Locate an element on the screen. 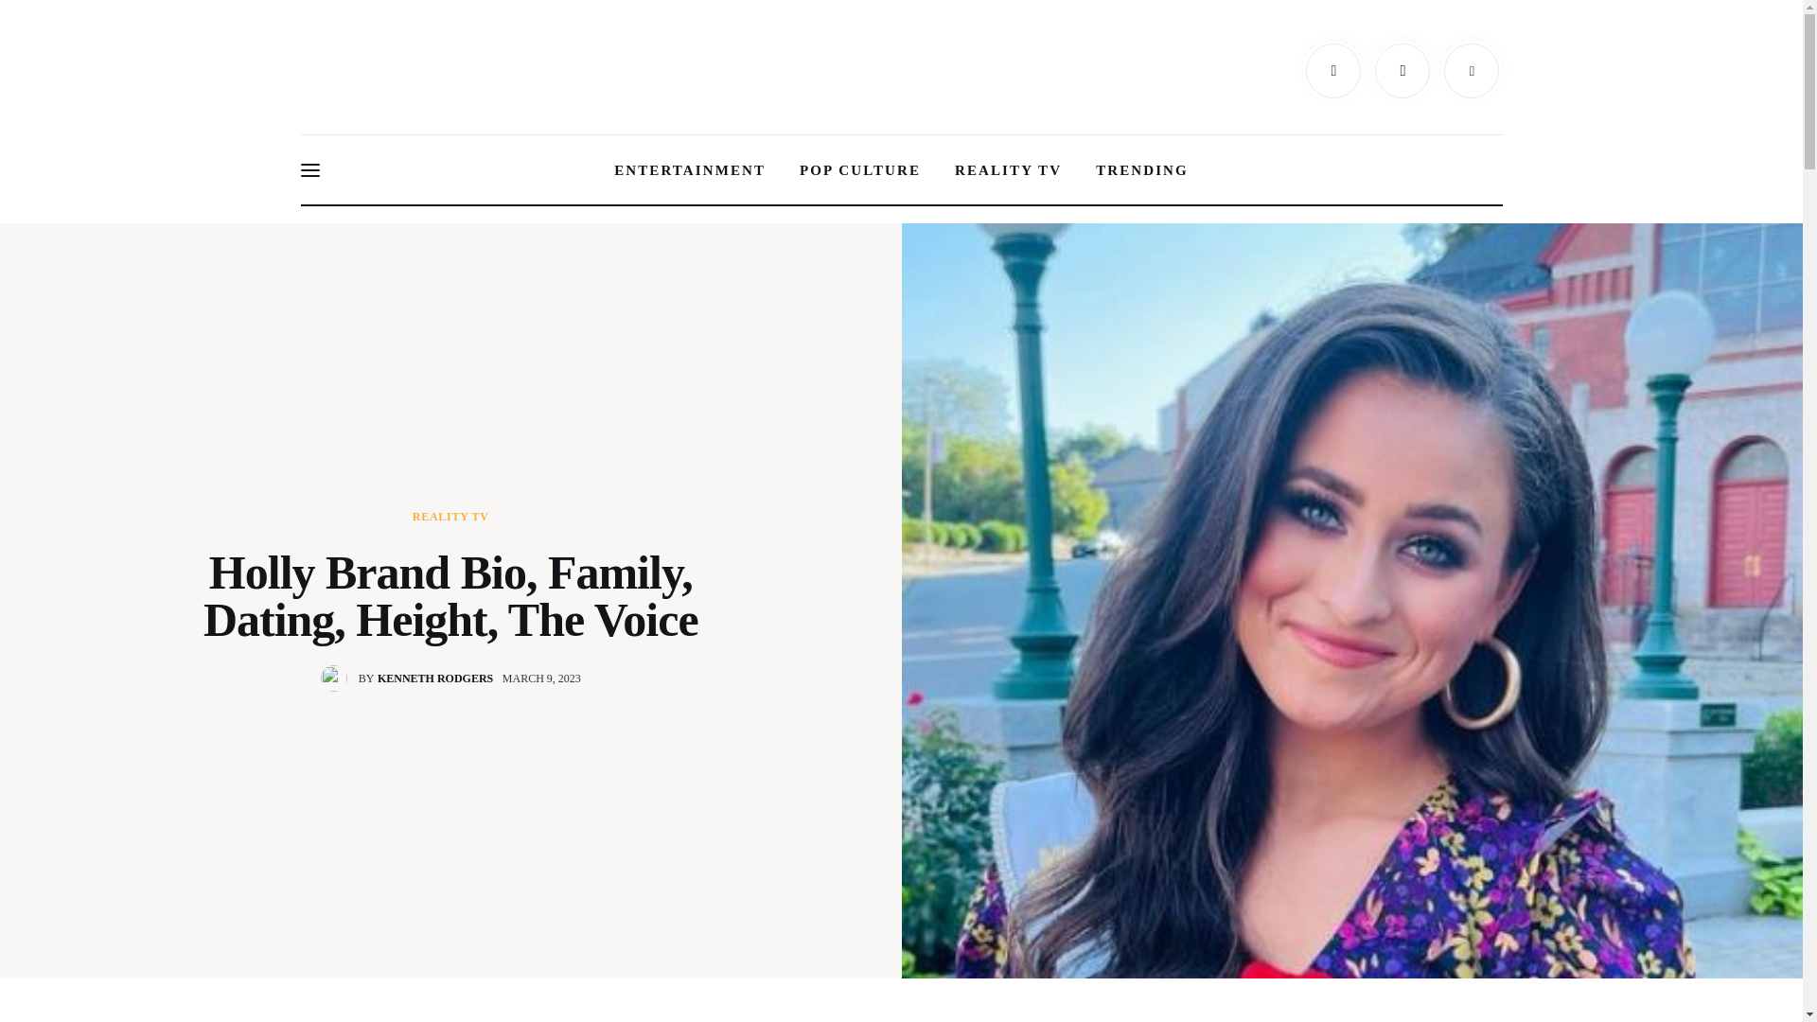  REALITY TV is located at coordinates (1008, 170).